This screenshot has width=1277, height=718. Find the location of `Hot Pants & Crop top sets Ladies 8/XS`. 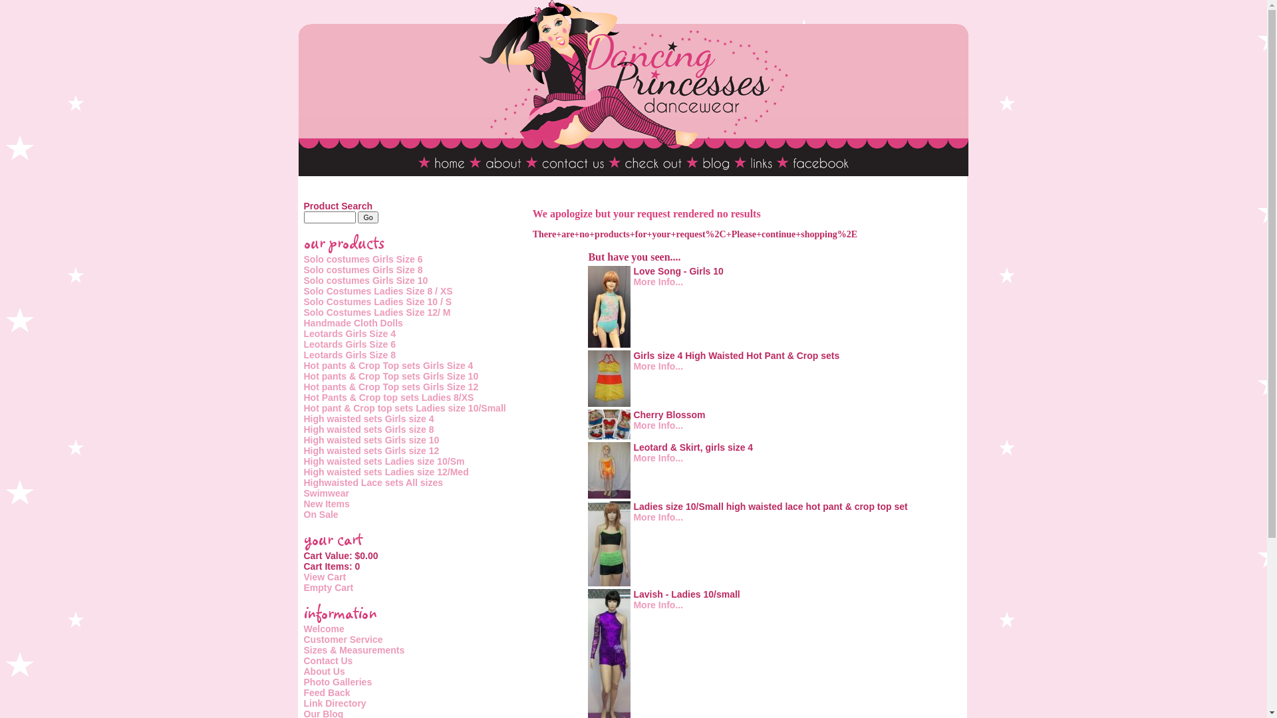

Hot Pants & Crop top sets Ladies 8/XS is located at coordinates (388, 398).